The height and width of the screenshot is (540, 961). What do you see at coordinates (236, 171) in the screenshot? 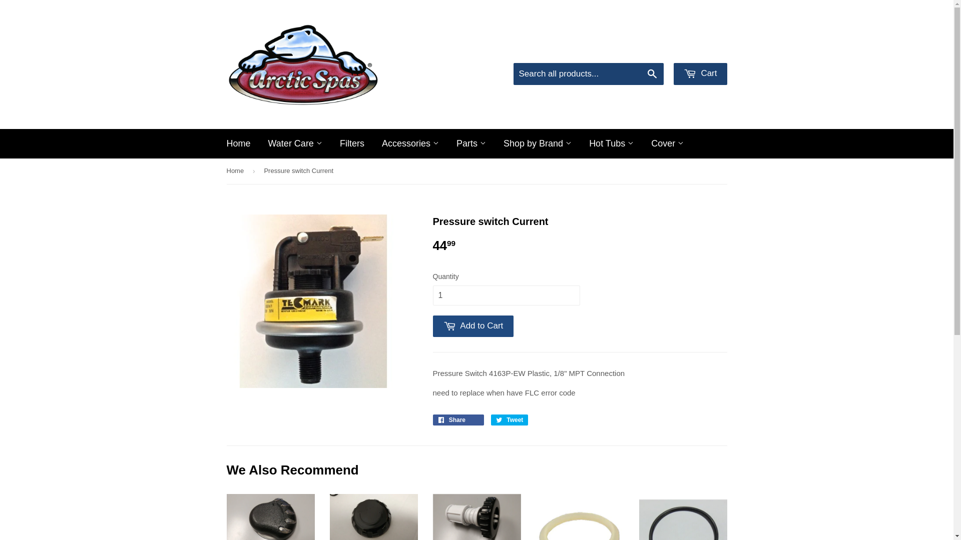
I see `Home` at bounding box center [236, 171].